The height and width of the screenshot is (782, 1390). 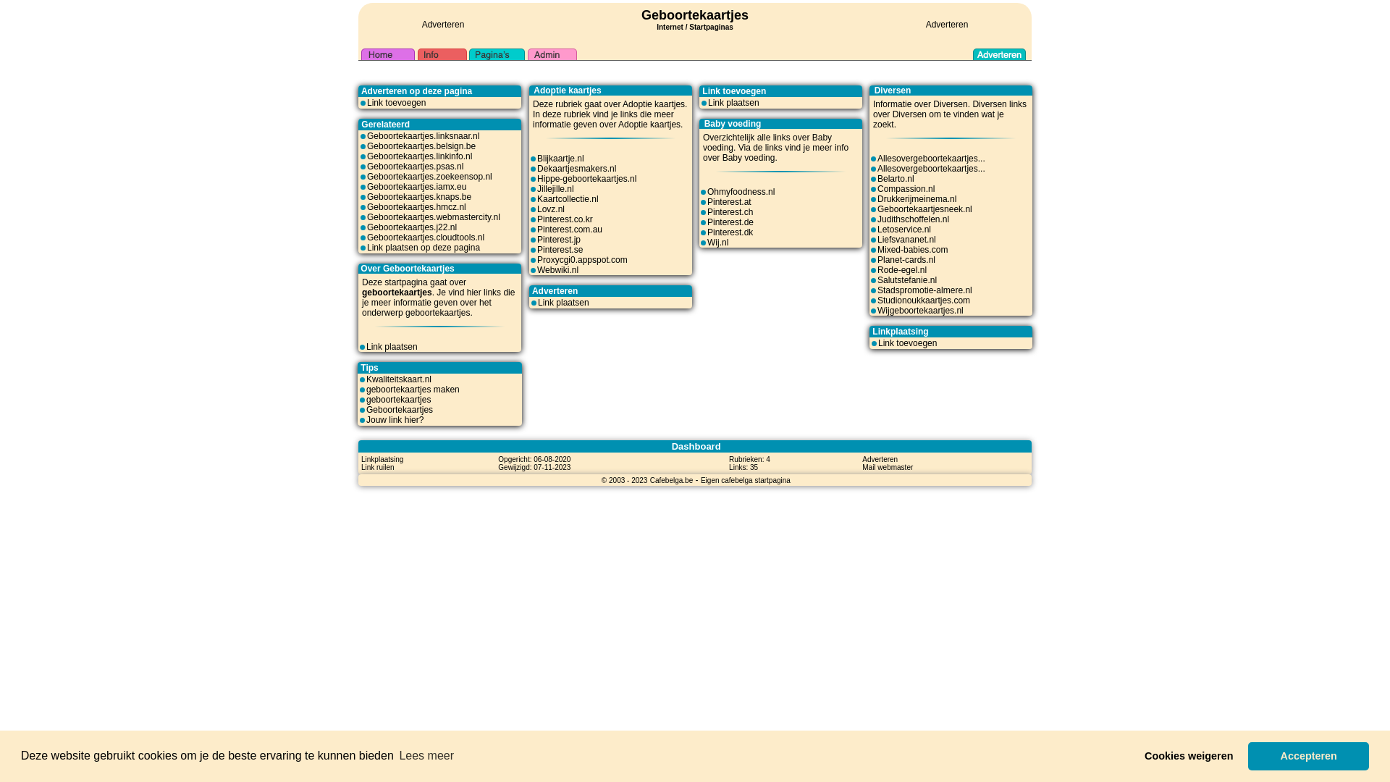 I want to click on Link plaatsen, so click(x=392, y=347).